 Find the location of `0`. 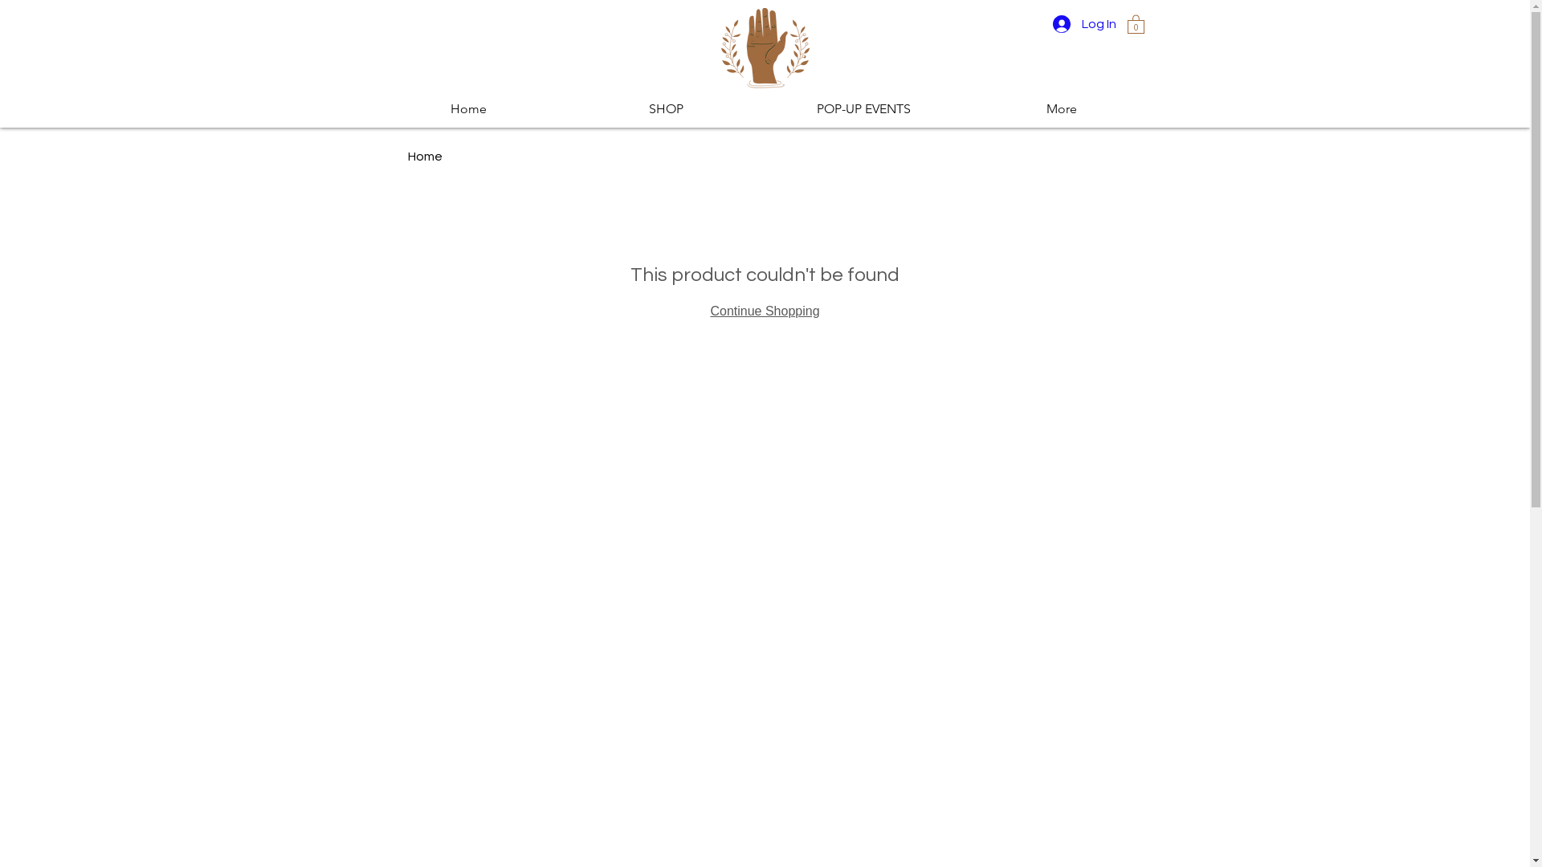

0 is located at coordinates (1136, 24).